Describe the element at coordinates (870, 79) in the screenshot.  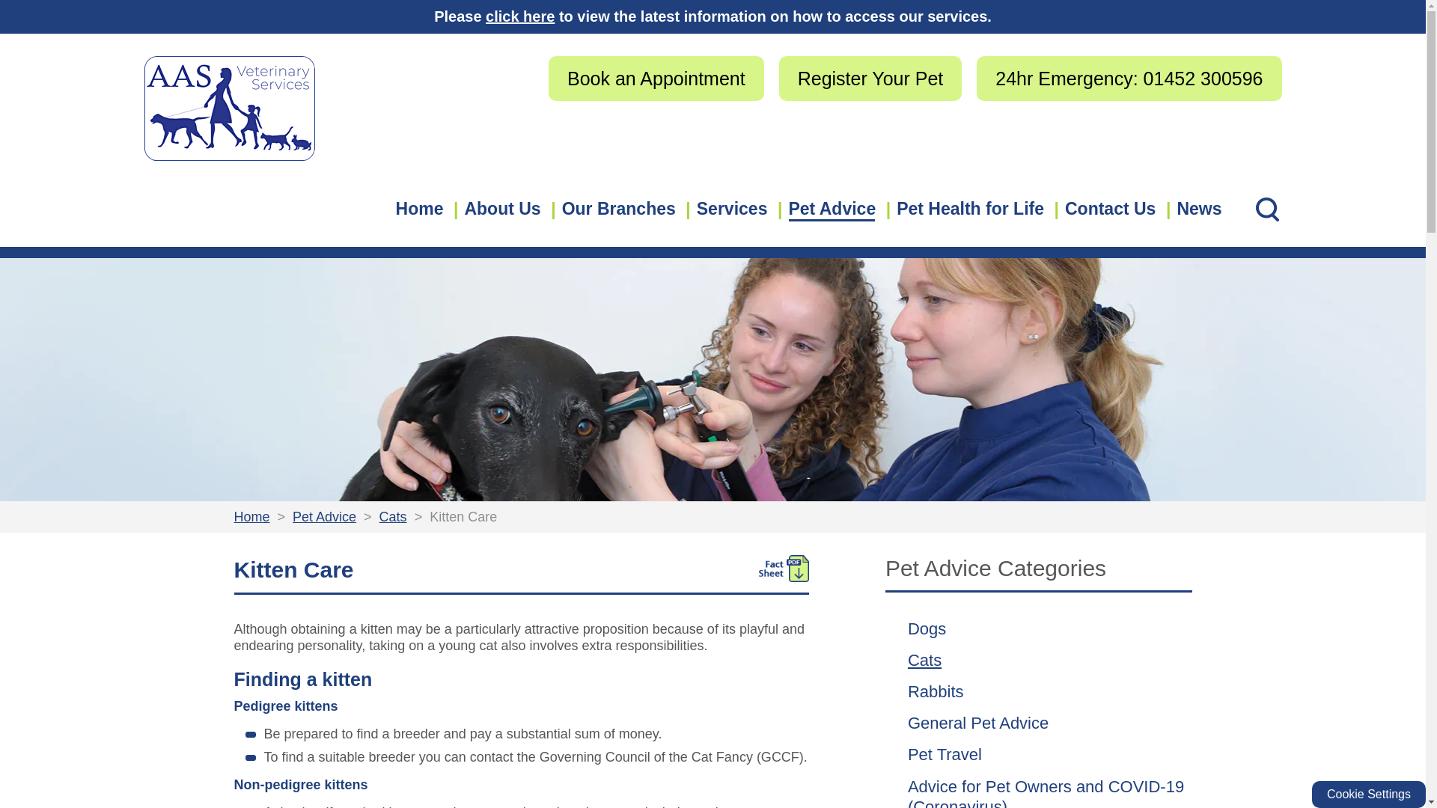
I see `Register Your Pet` at that location.